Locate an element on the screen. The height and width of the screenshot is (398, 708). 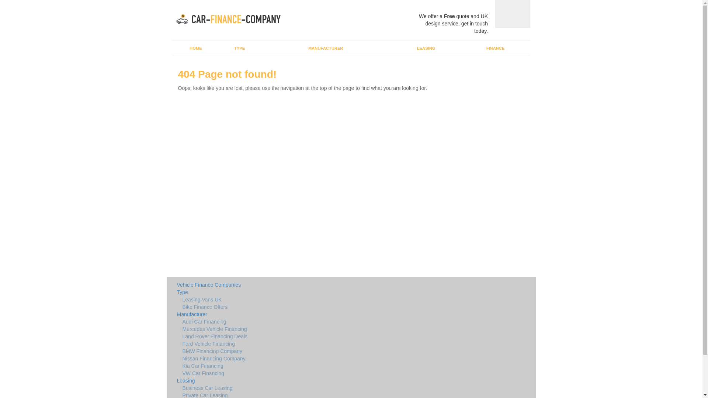
Audi Car Financing is located at coordinates (291, 322).